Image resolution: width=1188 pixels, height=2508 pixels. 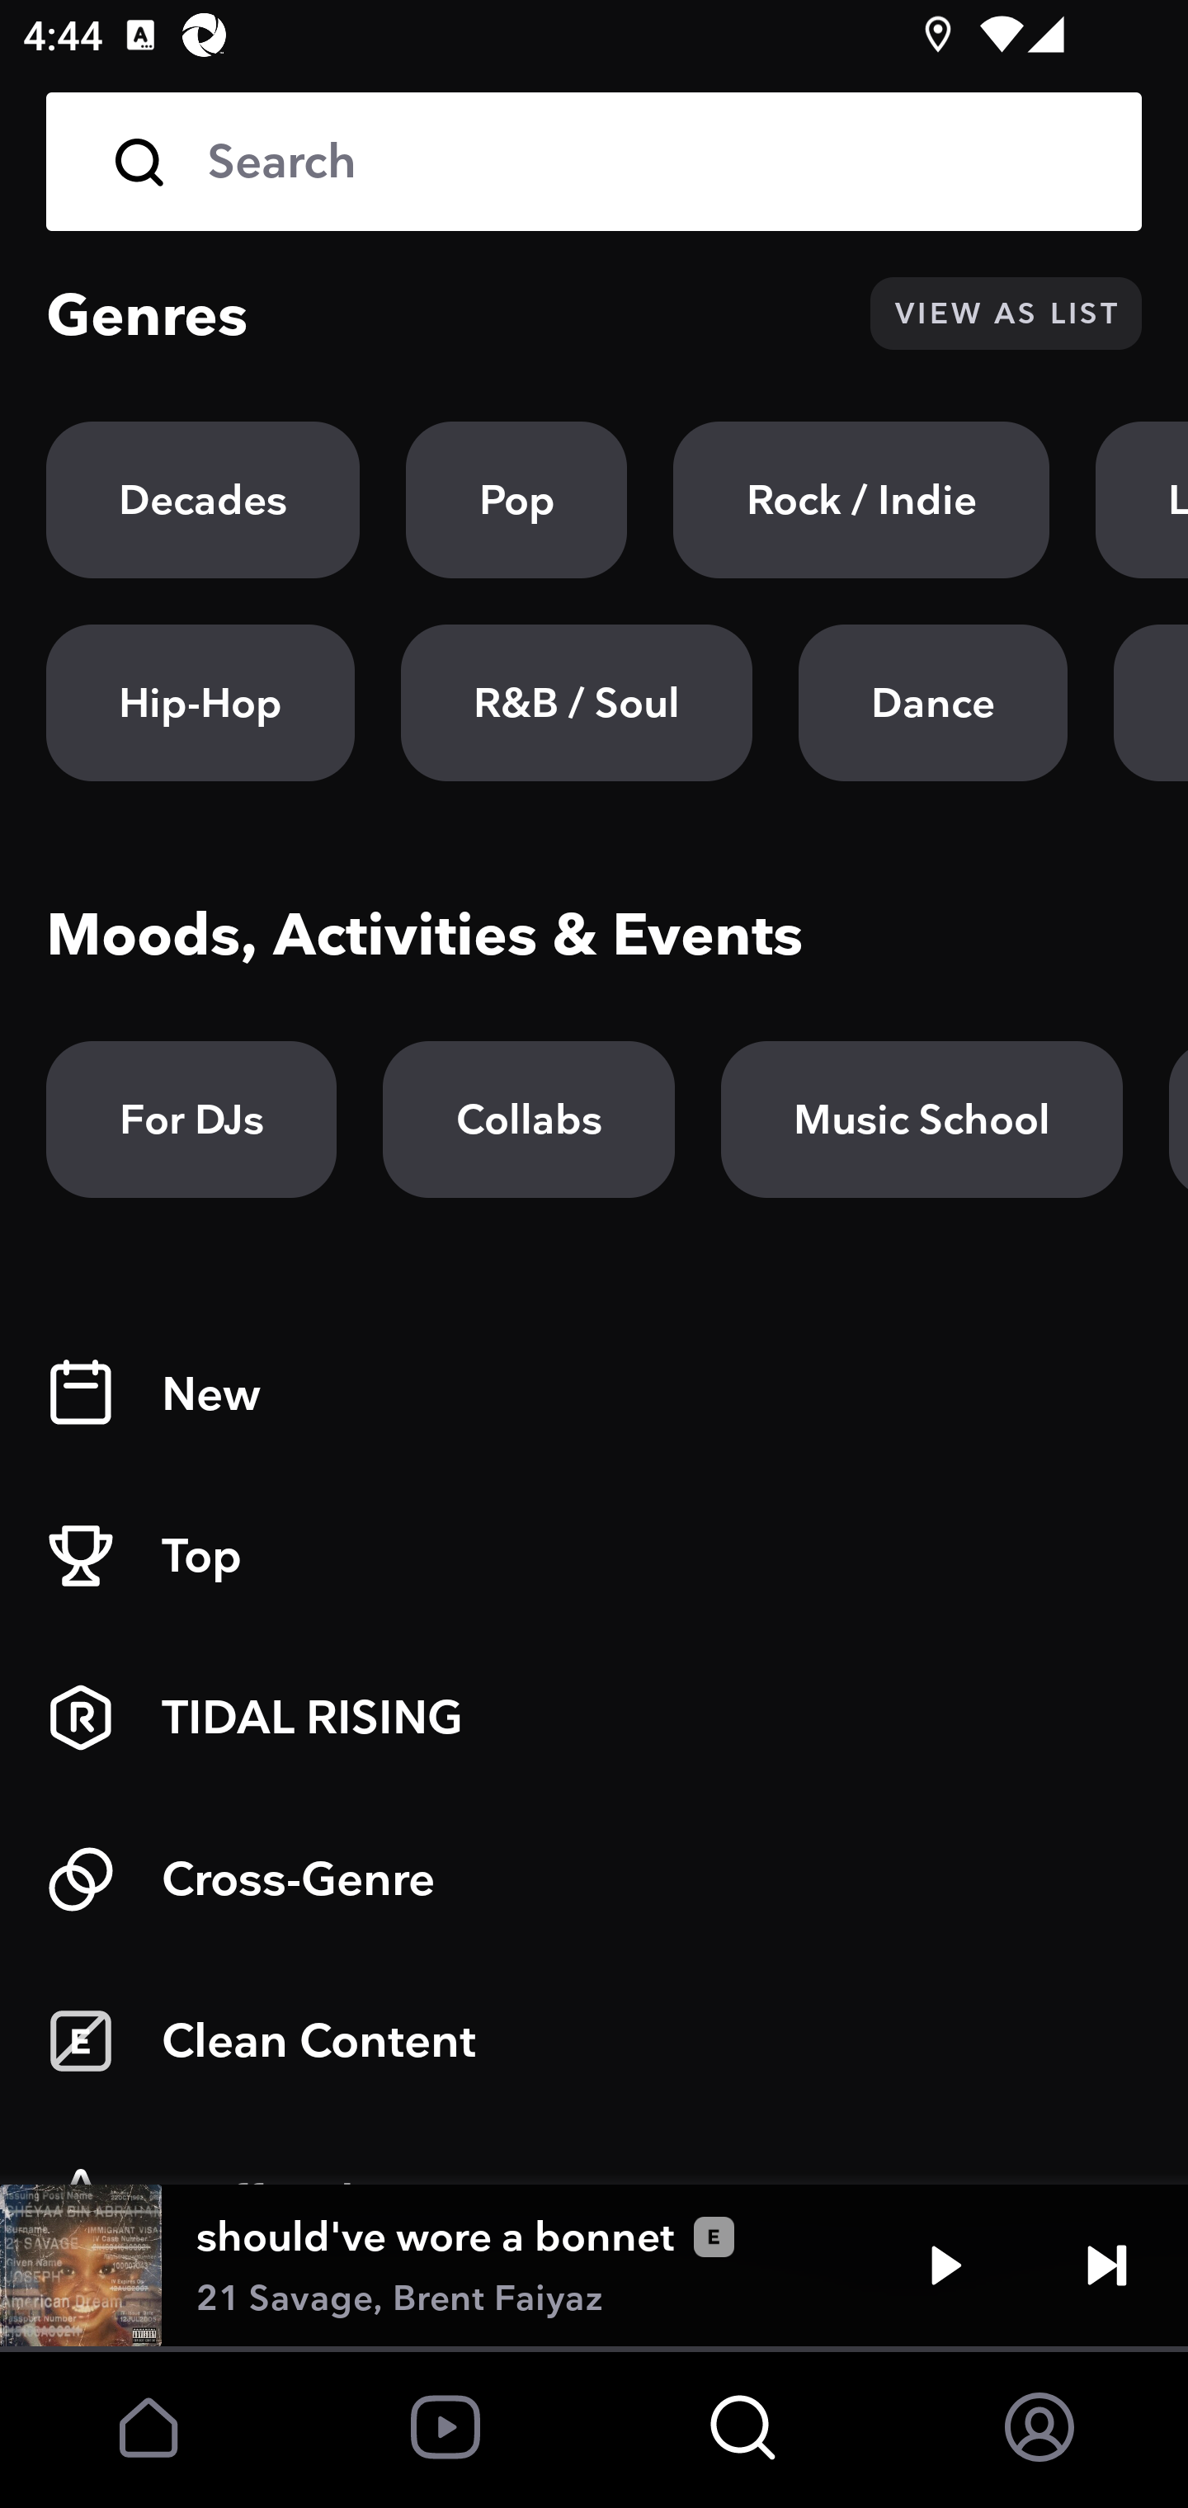 What do you see at coordinates (594, 1556) in the screenshot?
I see `Top` at bounding box center [594, 1556].